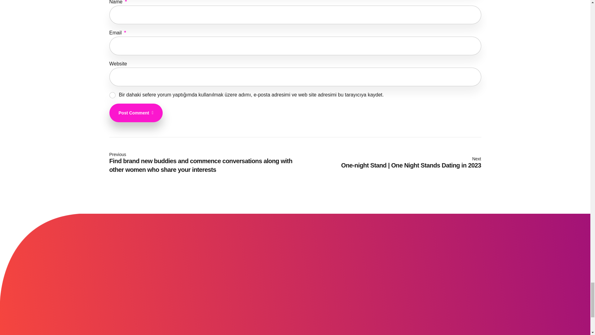  What do you see at coordinates (136, 113) in the screenshot?
I see `Post Comment` at bounding box center [136, 113].